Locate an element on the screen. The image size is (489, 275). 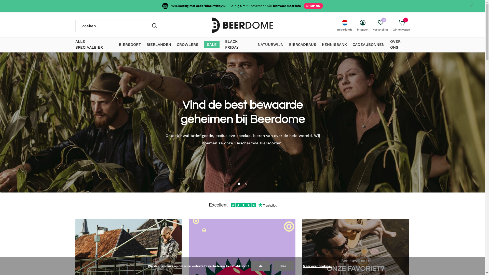
KENNISBANK is located at coordinates (334, 45).